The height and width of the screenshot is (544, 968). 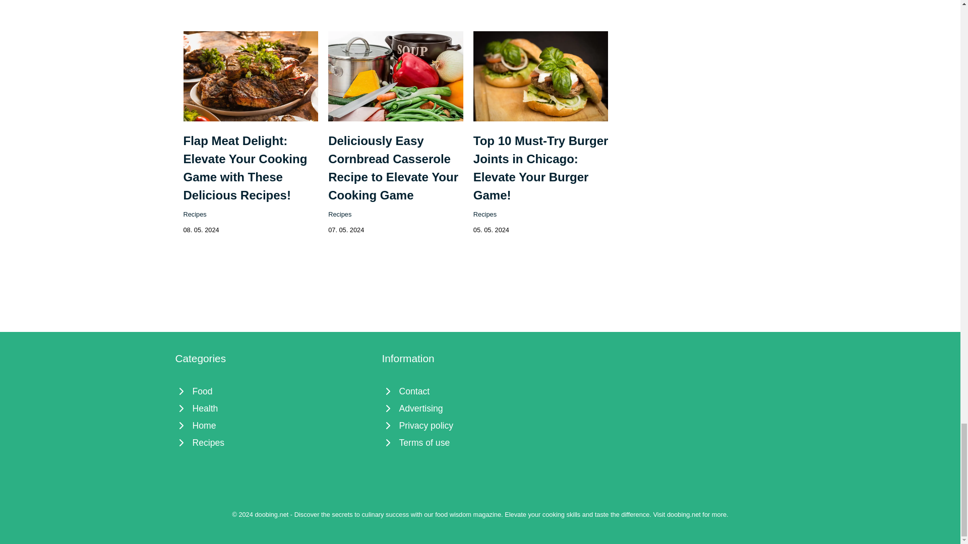 I want to click on Contact, so click(x=480, y=391).